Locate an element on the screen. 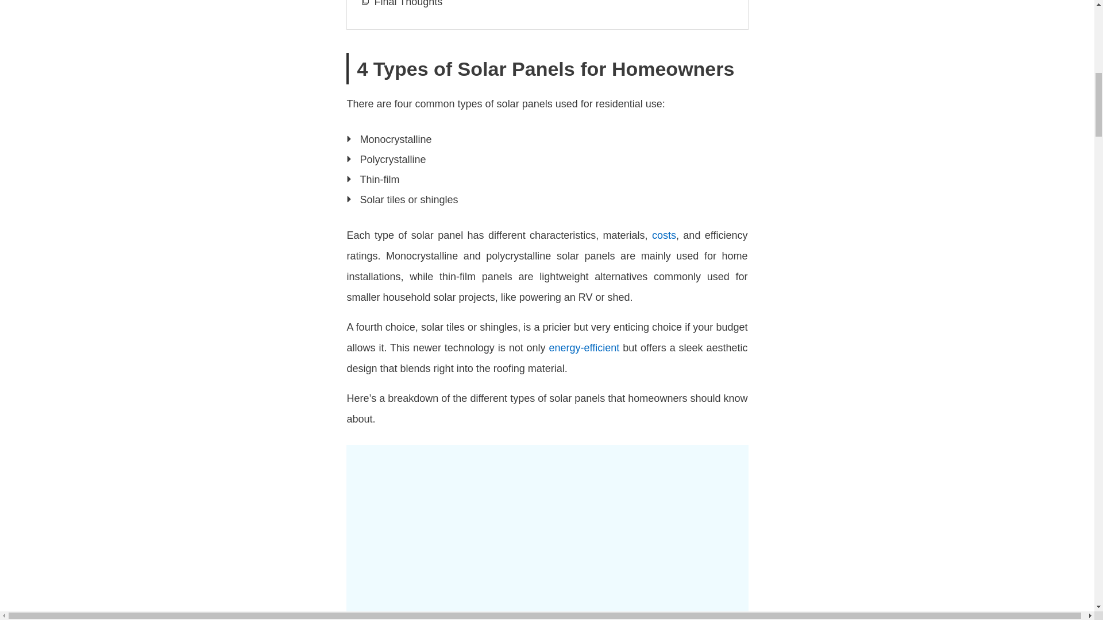  Monocrystalline solar panels is located at coordinates (547, 540).